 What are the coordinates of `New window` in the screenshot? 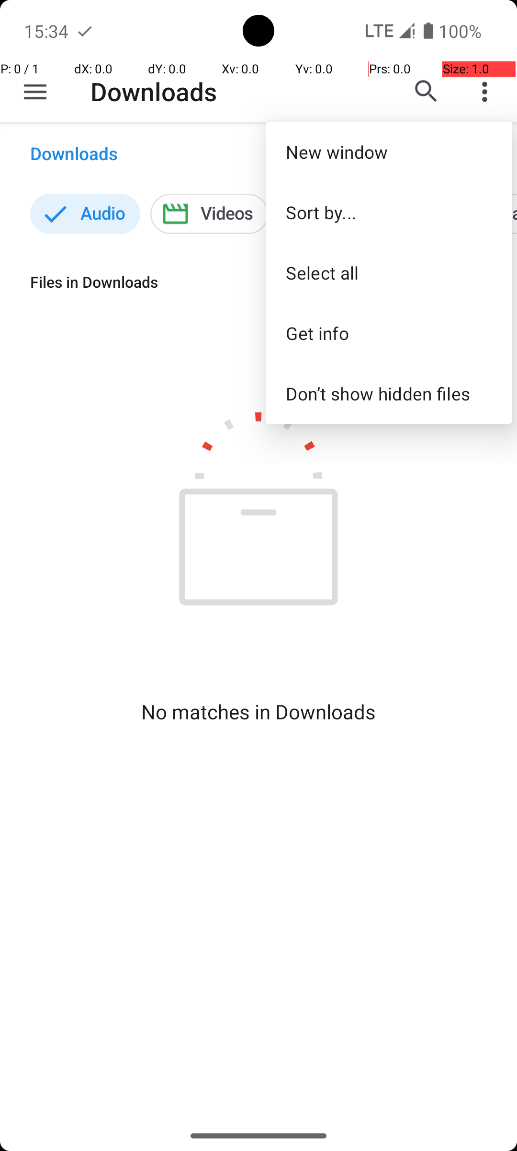 It's located at (389, 152).